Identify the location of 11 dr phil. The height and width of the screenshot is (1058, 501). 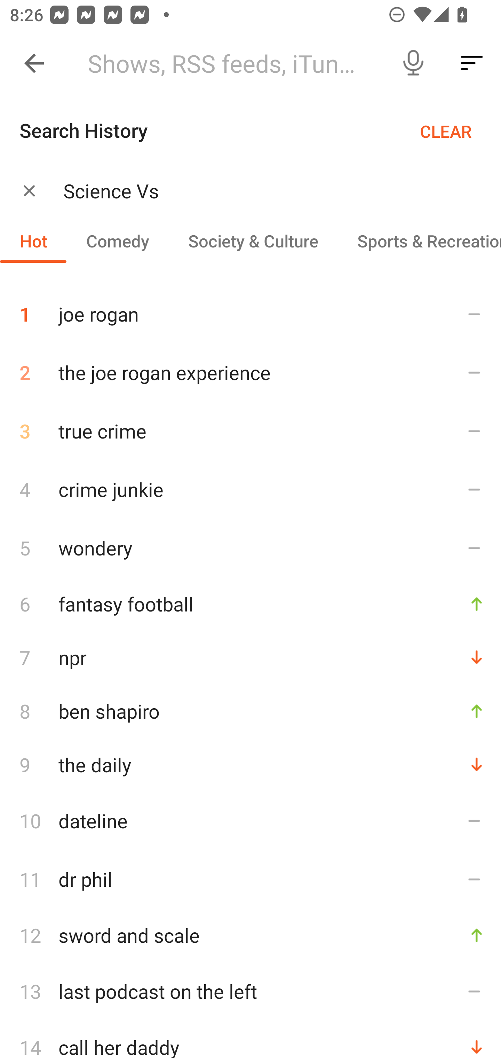
(250, 879).